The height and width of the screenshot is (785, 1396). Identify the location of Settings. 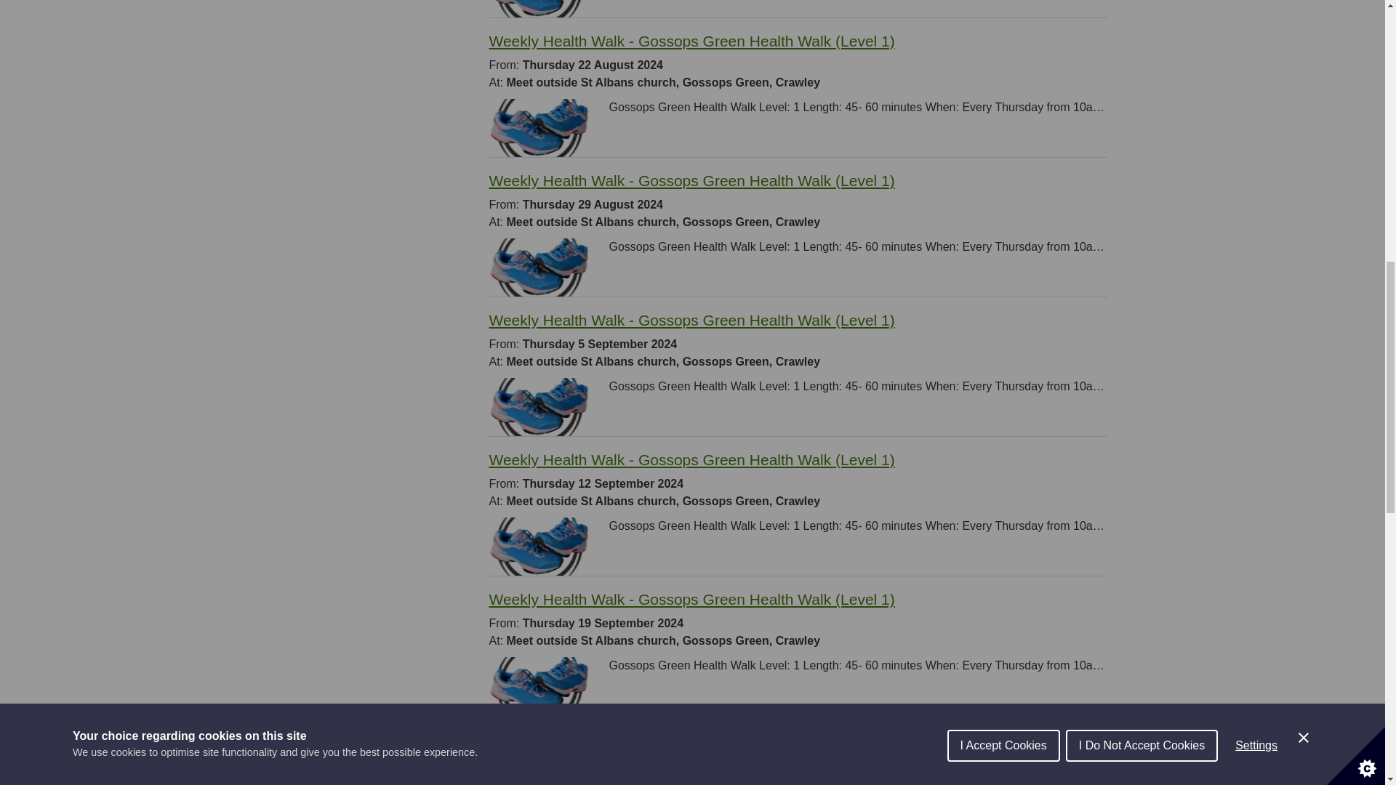
(1256, 2).